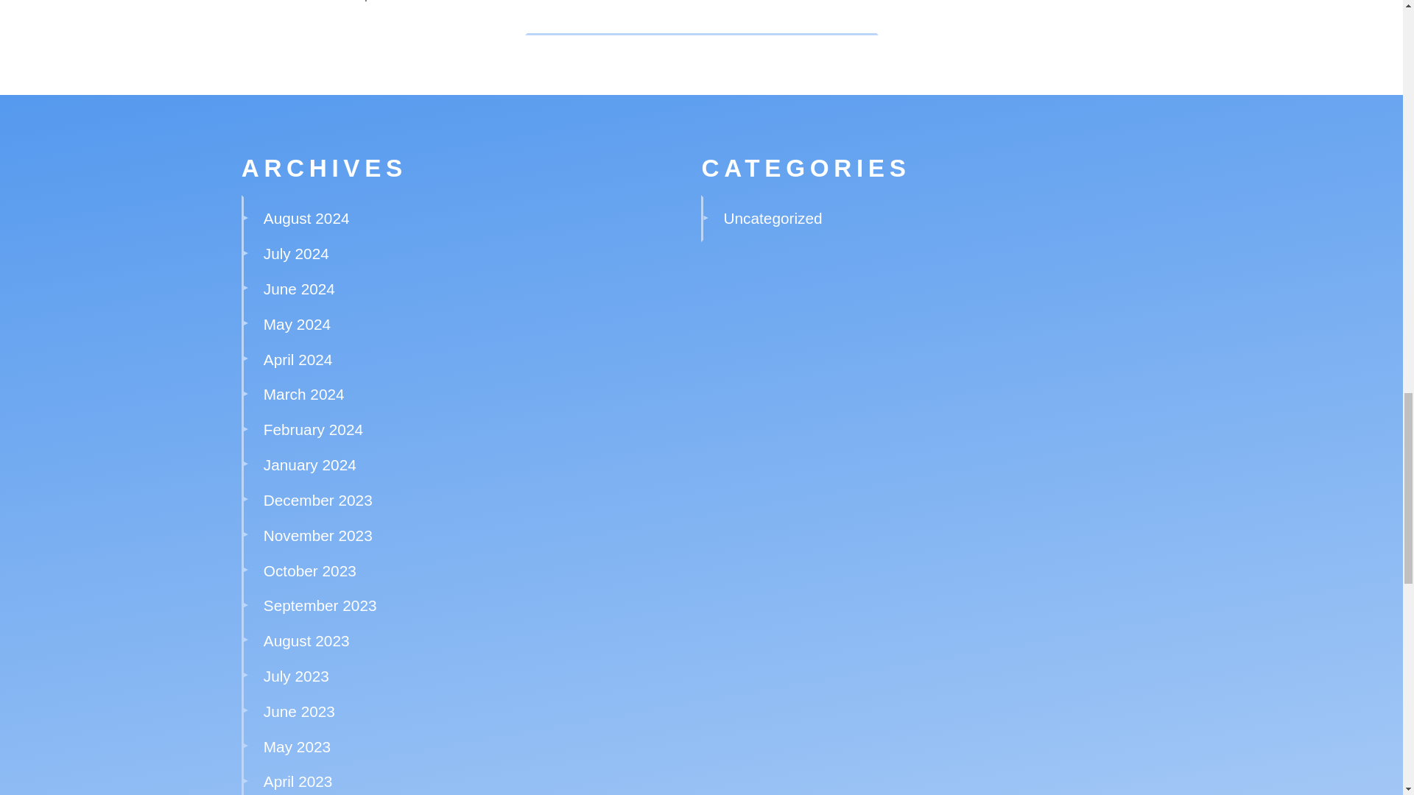  Describe the element at coordinates (318, 501) in the screenshot. I see `December 2023` at that location.